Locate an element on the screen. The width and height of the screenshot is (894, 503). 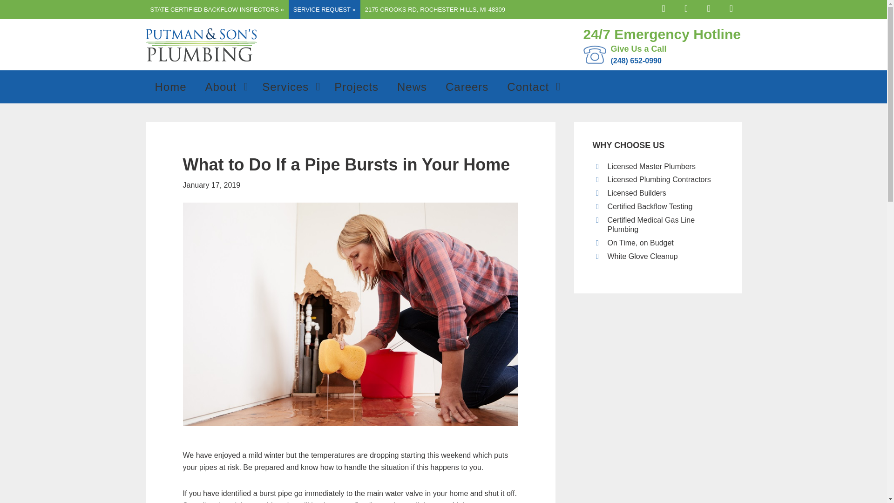
Twitter is located at coordinates (687, 7).